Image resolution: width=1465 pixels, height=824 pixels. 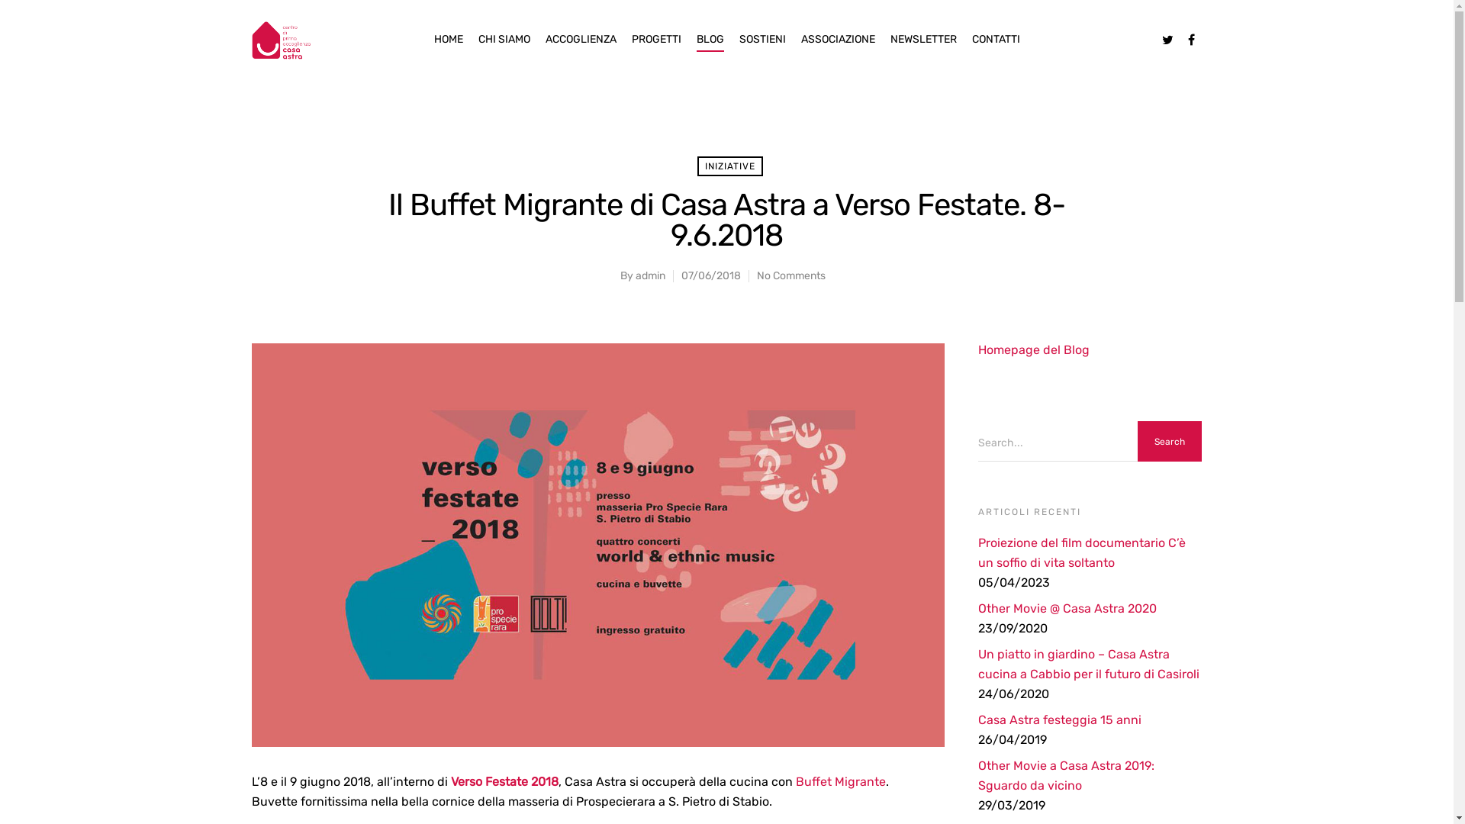 I want to click on ACCOGLIENZA, so click(x=580, y=50).